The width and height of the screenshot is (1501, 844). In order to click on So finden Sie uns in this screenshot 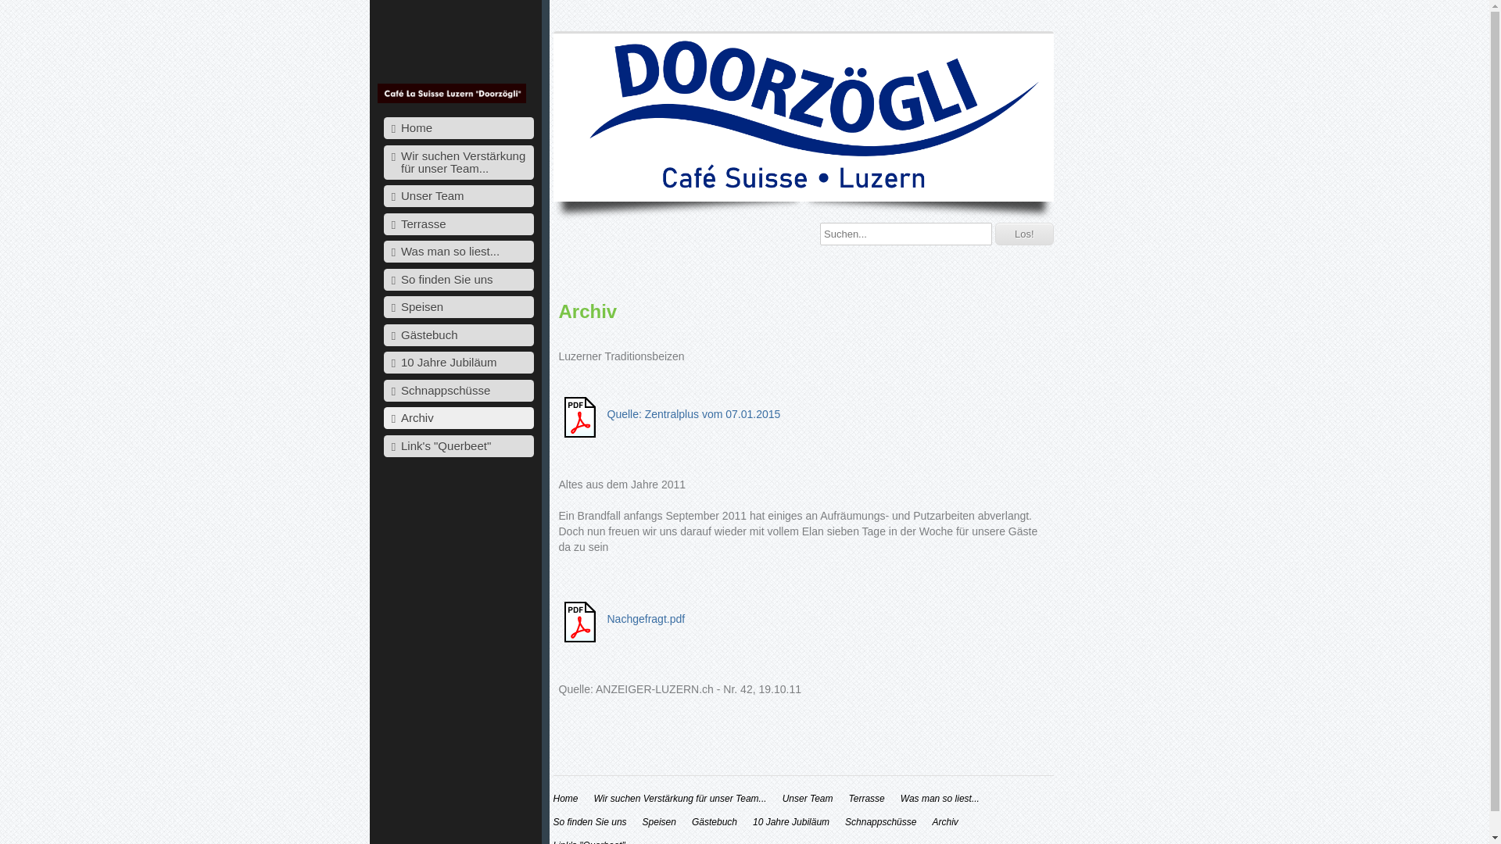, I will do `click(458, 280)`.